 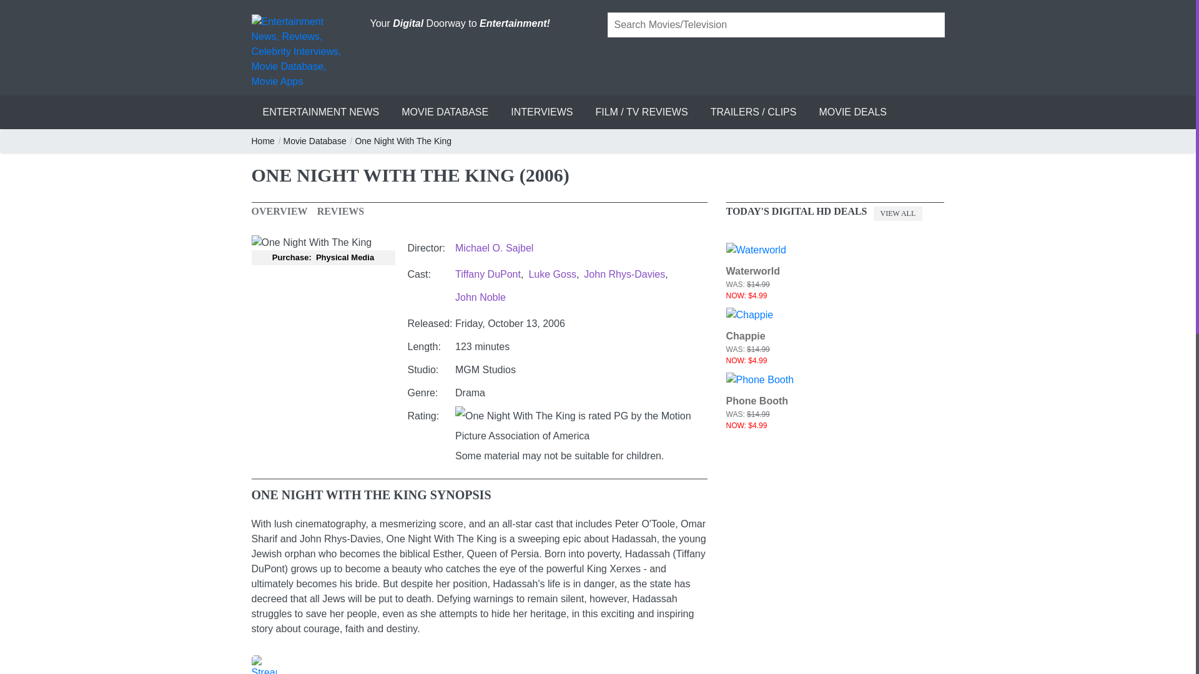 I want to click on OVERVIEW, so click(x=279, y=211).